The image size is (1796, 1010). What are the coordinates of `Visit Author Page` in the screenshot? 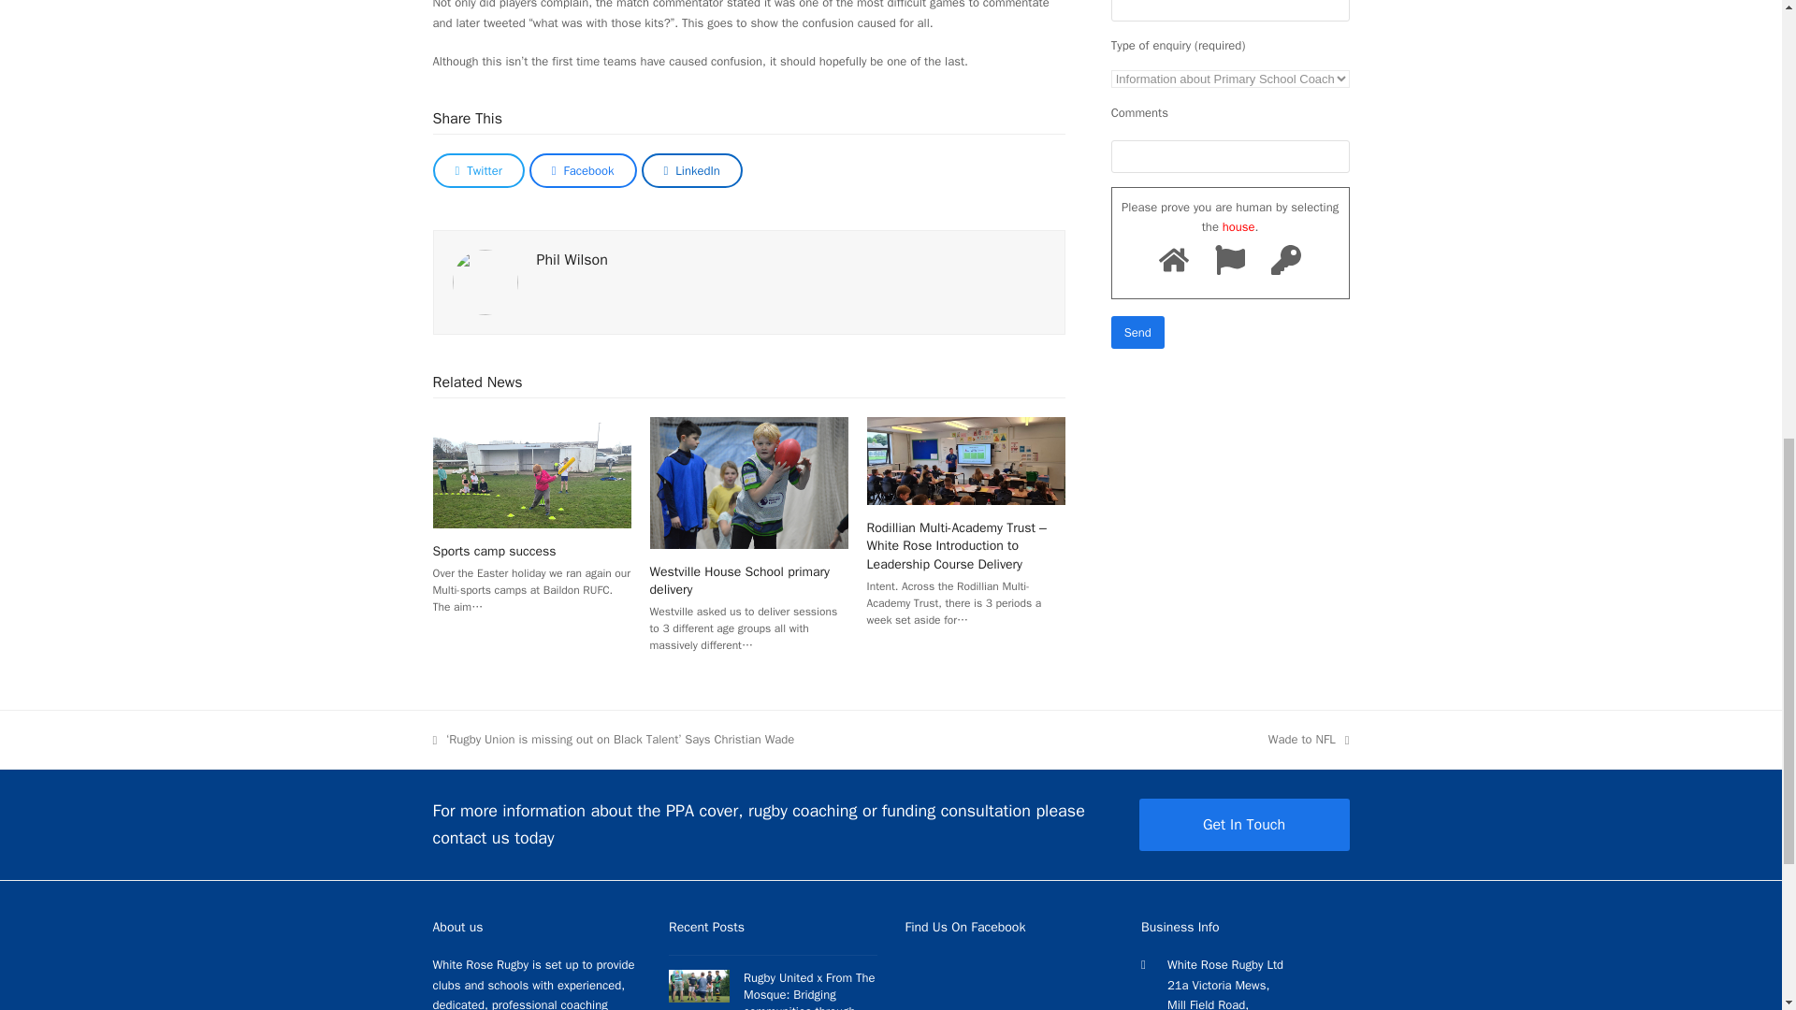 It's located at (572, 260).